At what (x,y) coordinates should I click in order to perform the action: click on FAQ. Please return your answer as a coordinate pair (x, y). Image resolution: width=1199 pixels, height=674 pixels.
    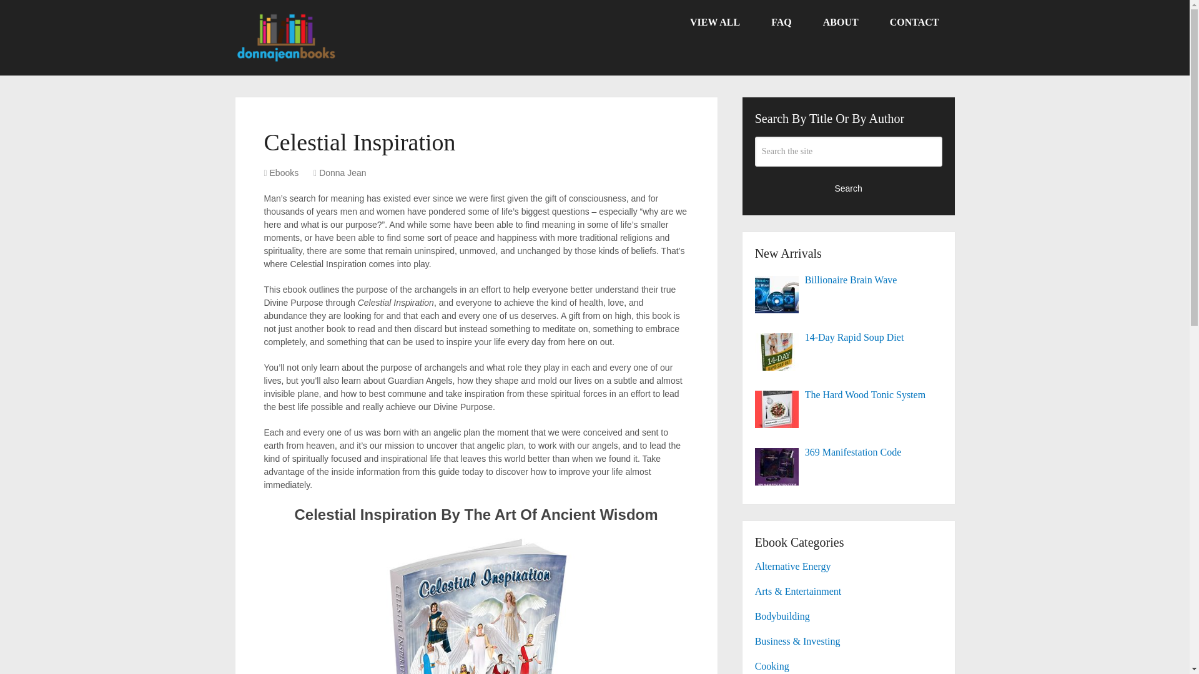
    Looking at the image, I should click on (781, 22).